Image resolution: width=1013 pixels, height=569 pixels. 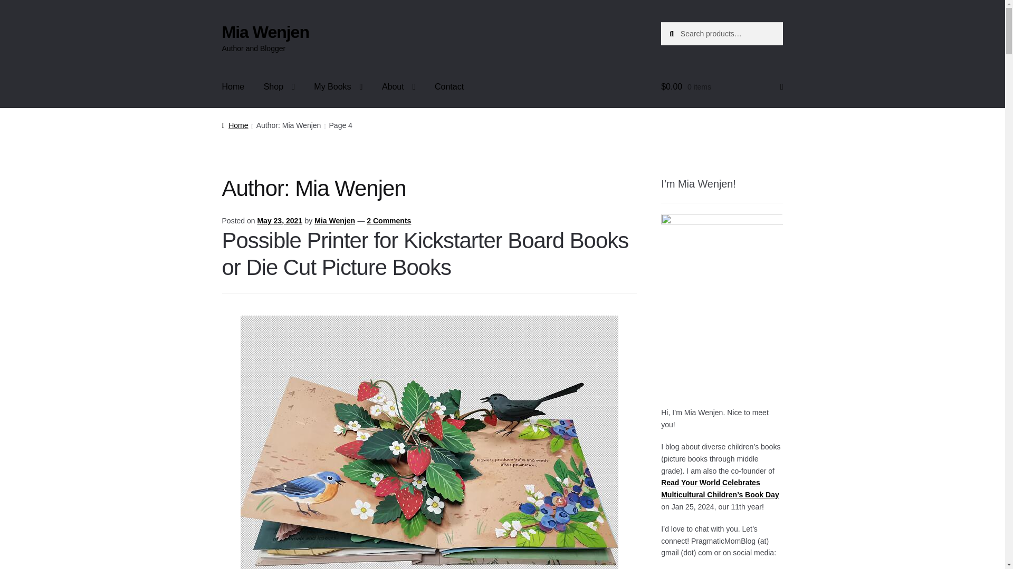 What do you see at coordinates (280, 220) in the screenshot?
I see `May 23, 2021` at bounding box center [280, 220].